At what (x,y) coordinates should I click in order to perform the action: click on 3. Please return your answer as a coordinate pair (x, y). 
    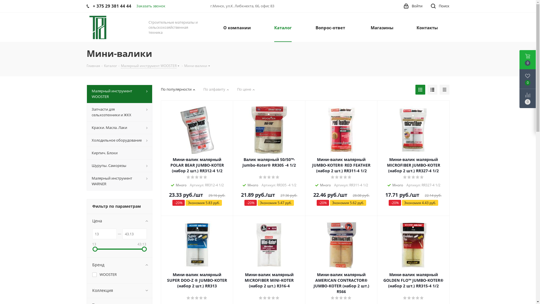
    Looking at the image, I should click on (341, 177).